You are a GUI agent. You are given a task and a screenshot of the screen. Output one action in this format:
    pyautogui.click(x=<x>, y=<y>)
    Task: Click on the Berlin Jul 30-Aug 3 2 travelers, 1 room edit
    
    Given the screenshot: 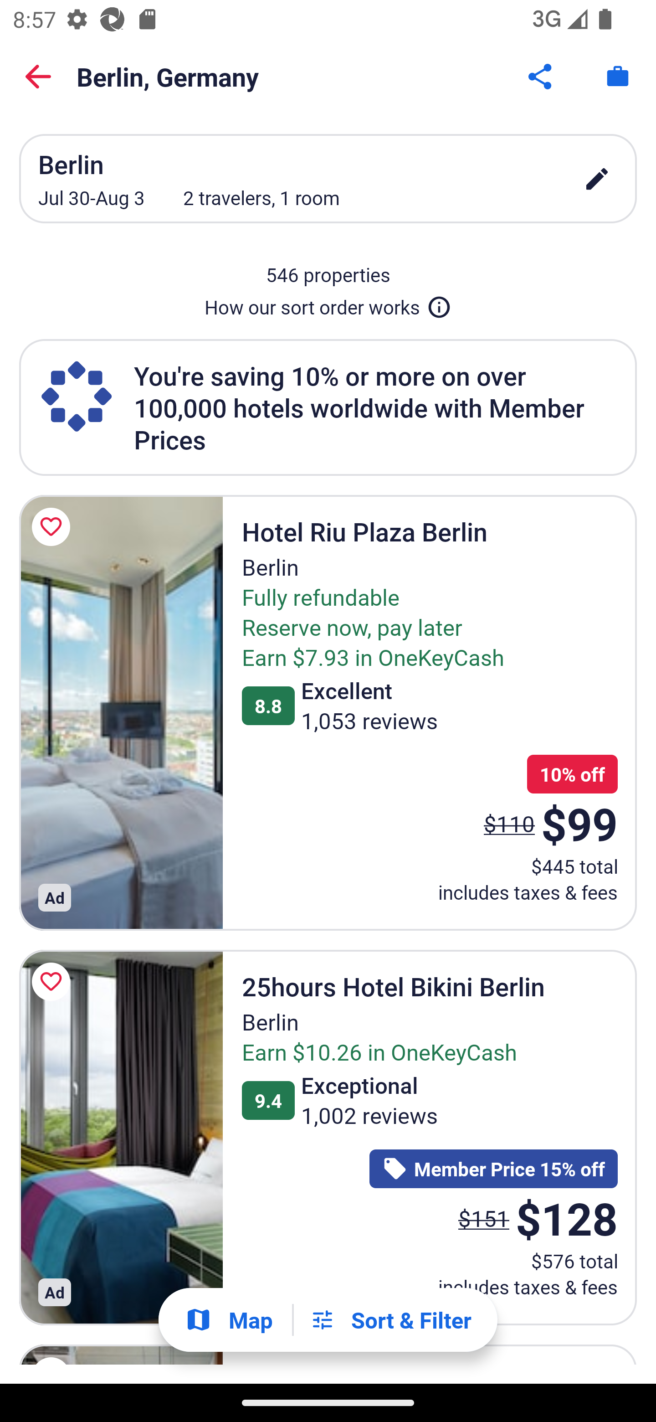 What is the action you would take?
    pyautogui.click(x=328, y=178)
    